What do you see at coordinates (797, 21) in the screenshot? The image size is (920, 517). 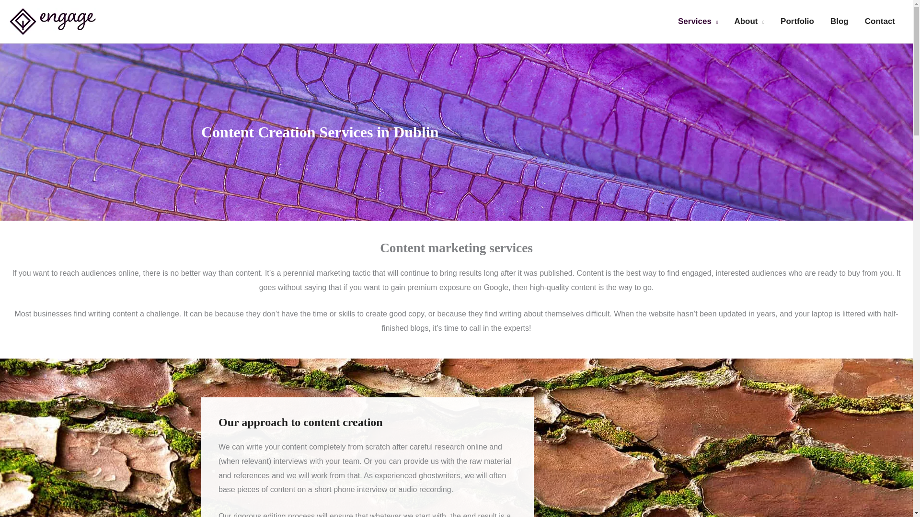 I see `Portfolio` at bounding box center [797, 21].